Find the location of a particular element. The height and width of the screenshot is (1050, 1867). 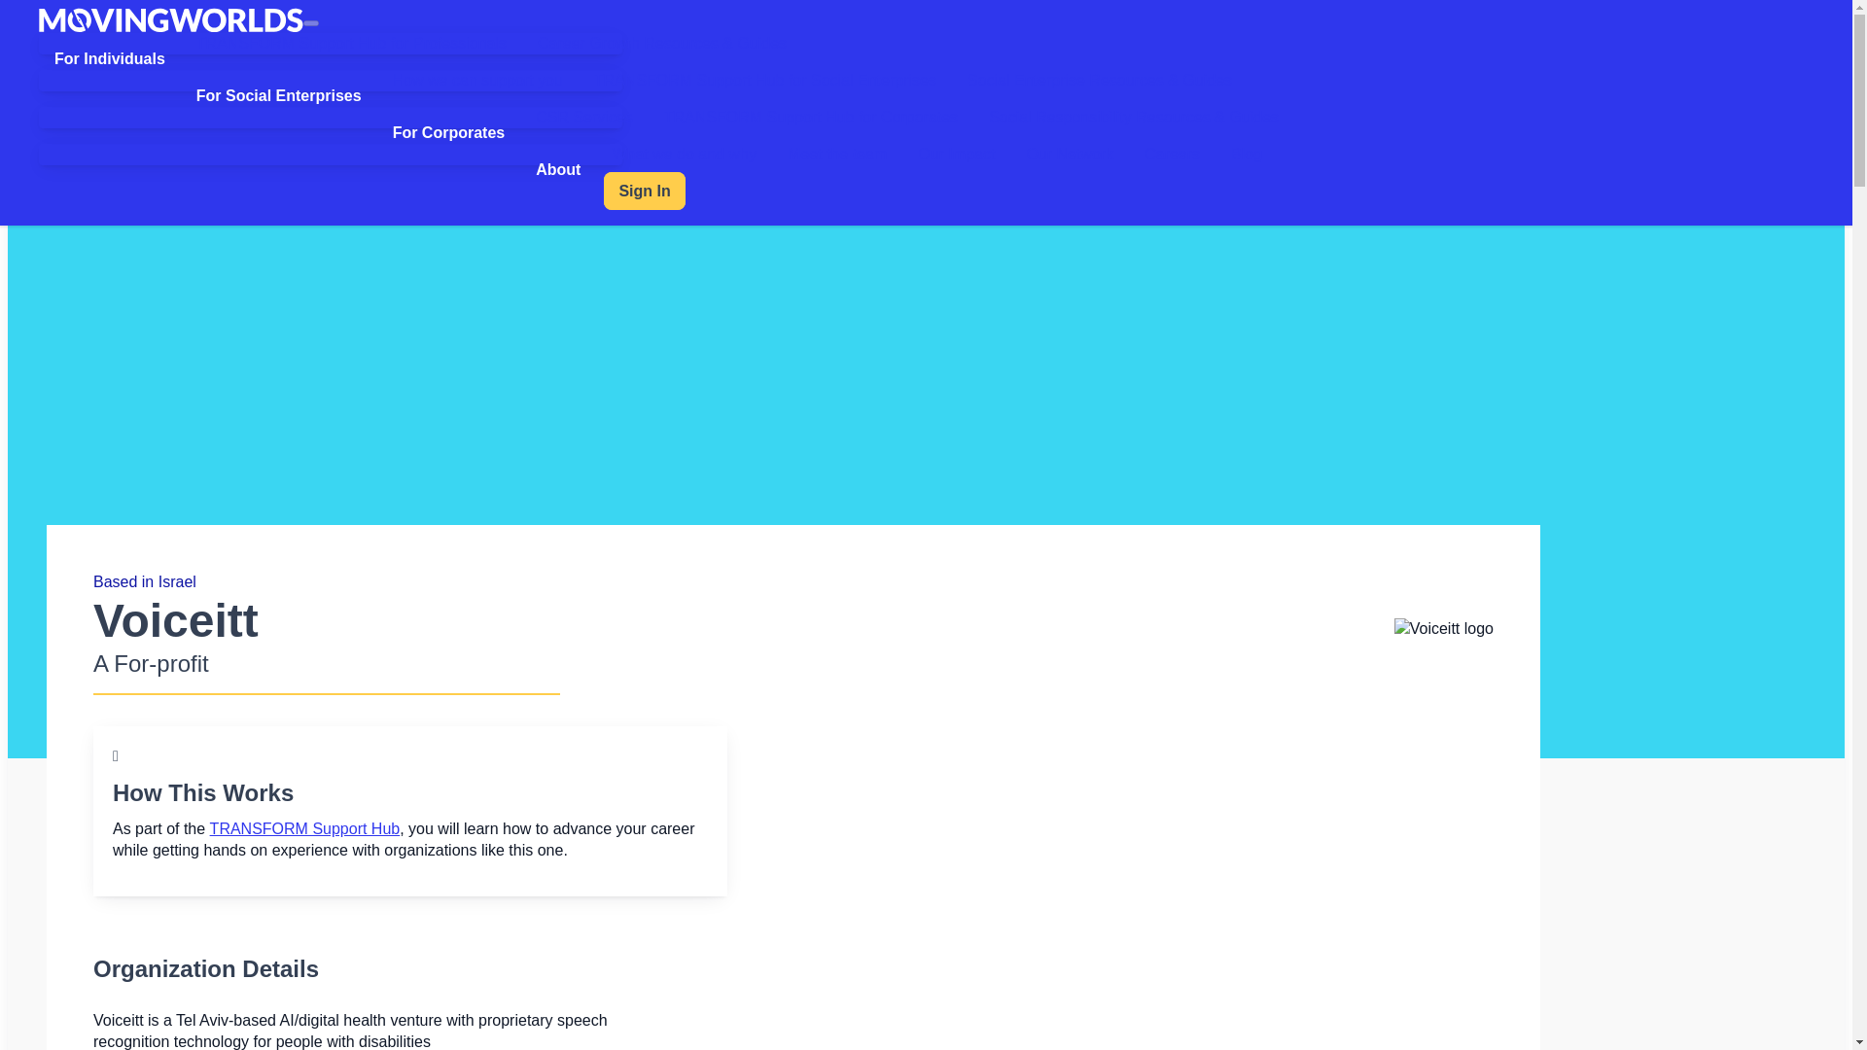

For Social Enterprises is located at coordinates (278, 96).